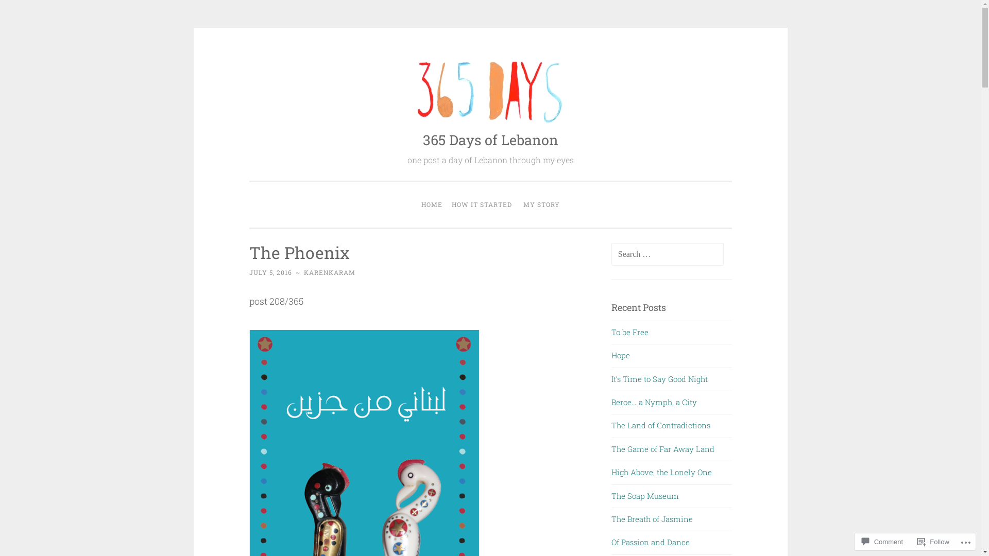 The image size is (989, 556). Describe the element at coordinates (330, 272) in the screenshot. I see `KARENKARAM` at that location.